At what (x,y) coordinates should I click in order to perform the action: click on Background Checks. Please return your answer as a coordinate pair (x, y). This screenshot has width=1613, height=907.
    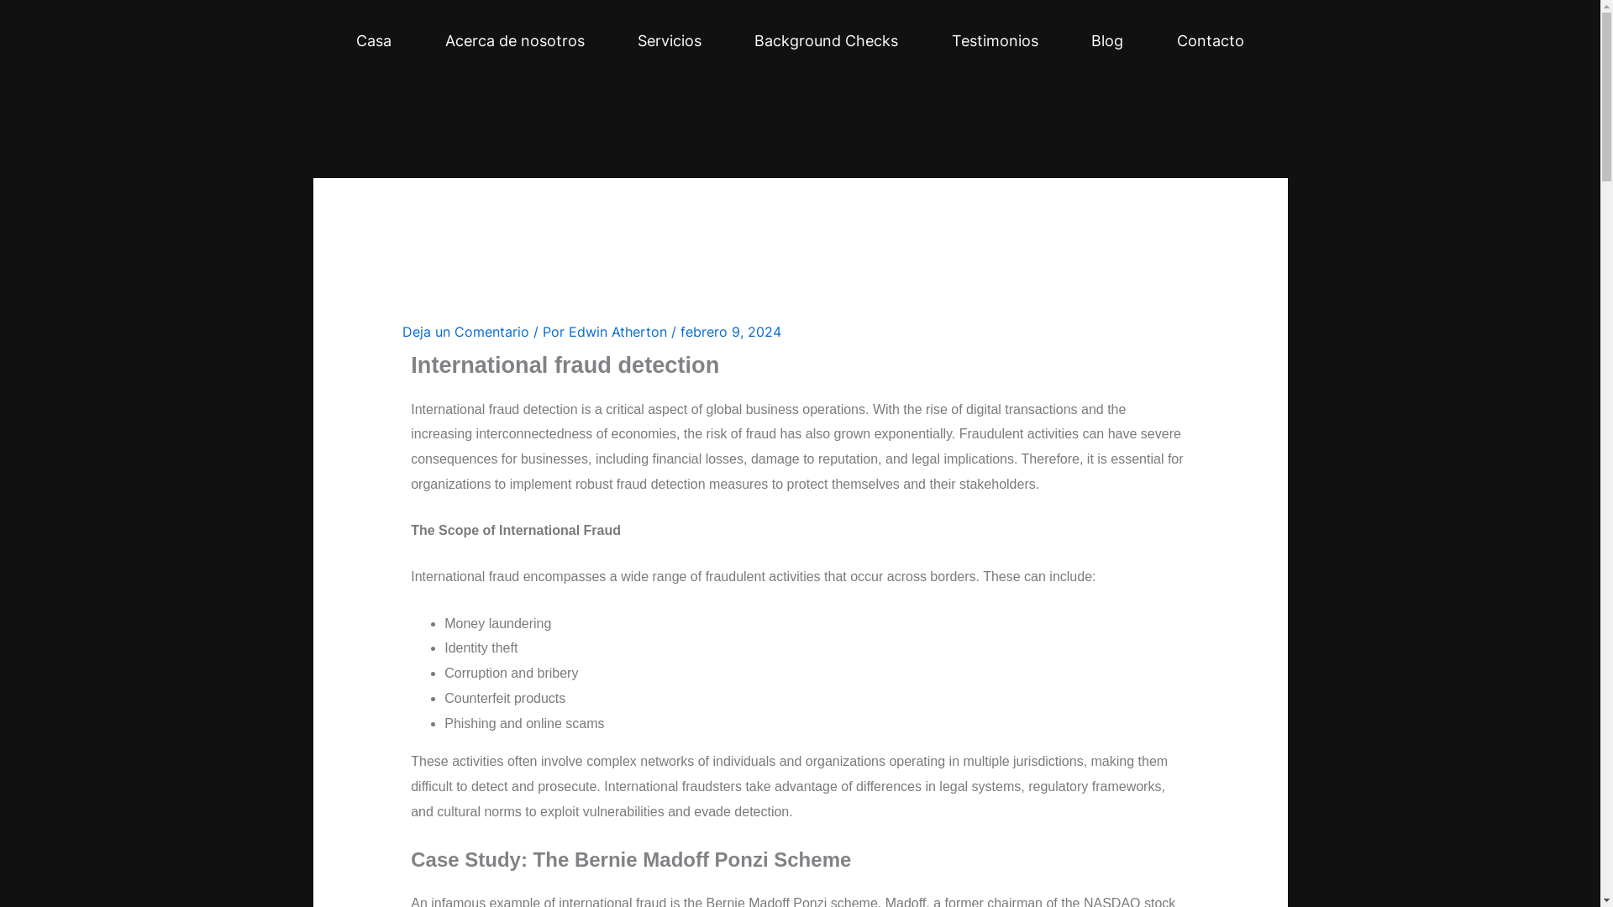
    Looking at the image, I should click on (827, 40).